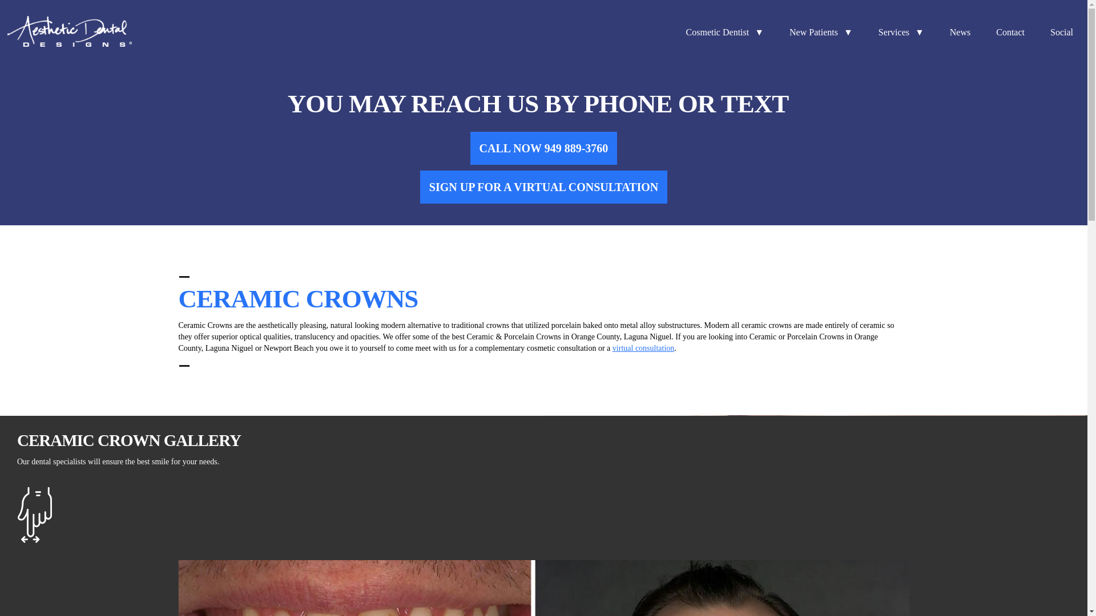 This screenshot has width=1096, height=616. What do you see at coordinates (643, 348) in the screenshot?
I see `virtual consultation` at bounding box center [643, 348].